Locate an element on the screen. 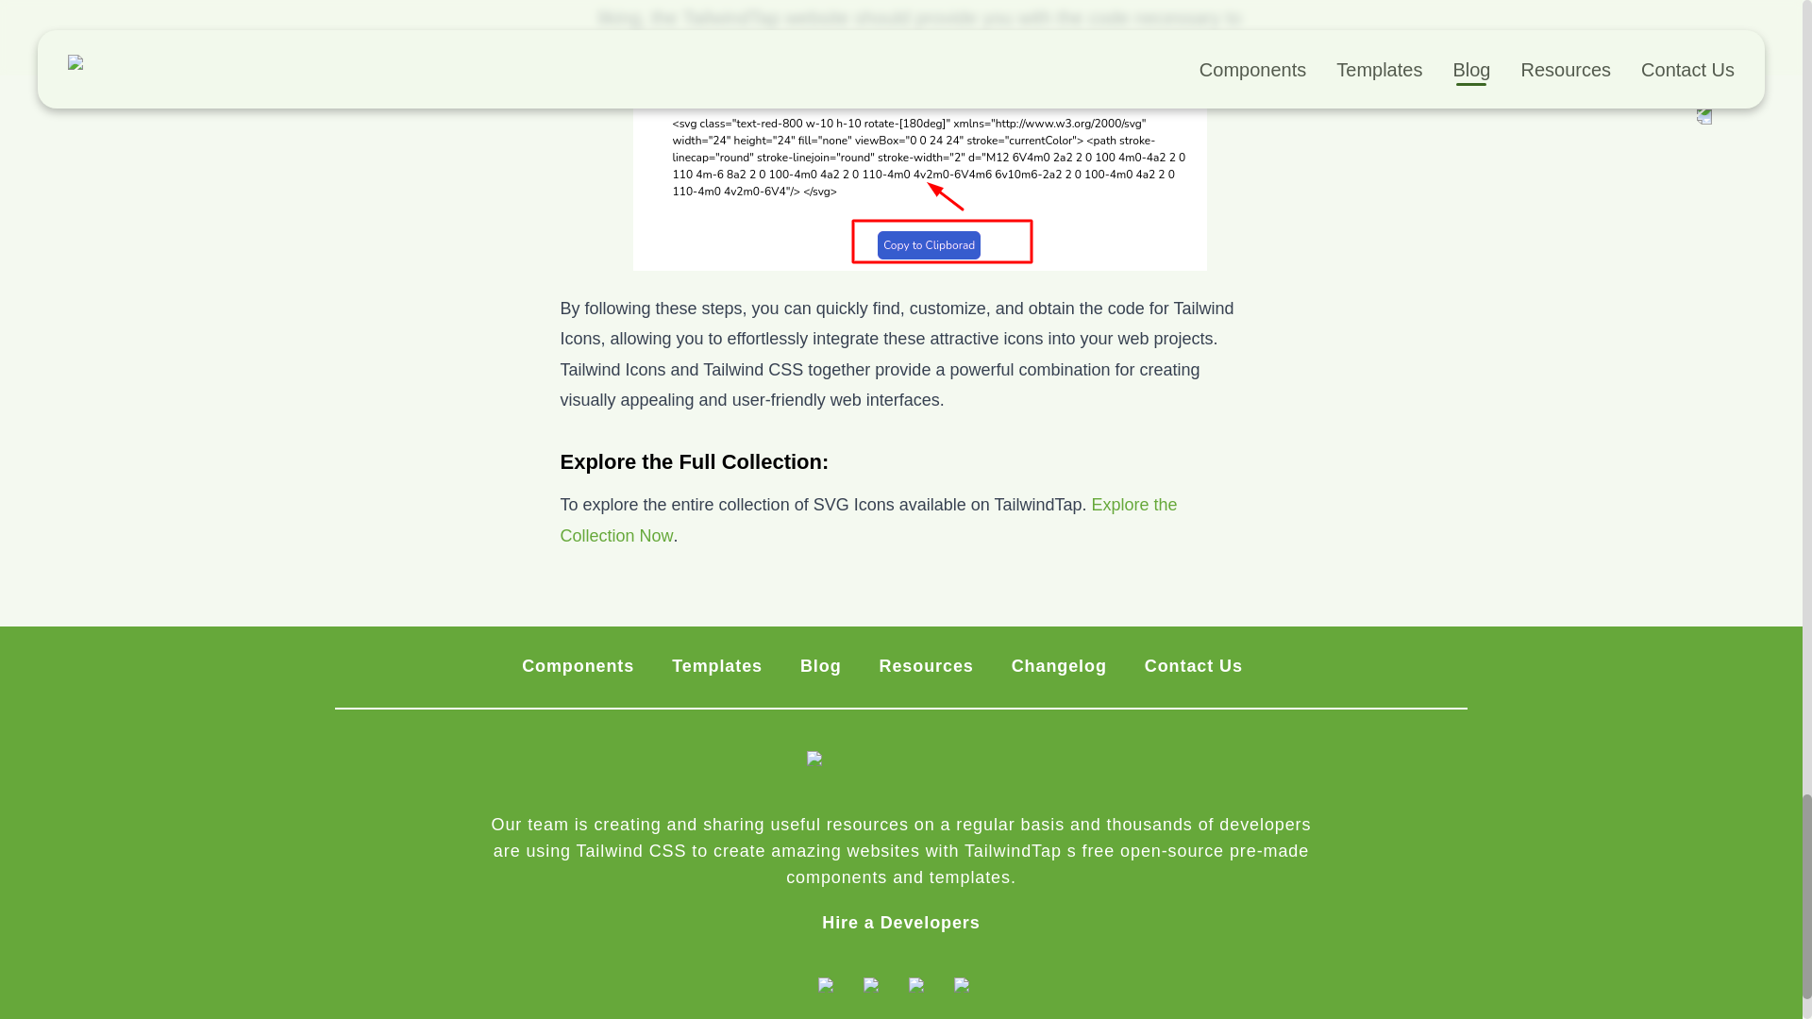 The height and width of the screenshot is (1019, 1812). Blog is located at coordinates (821, 667).